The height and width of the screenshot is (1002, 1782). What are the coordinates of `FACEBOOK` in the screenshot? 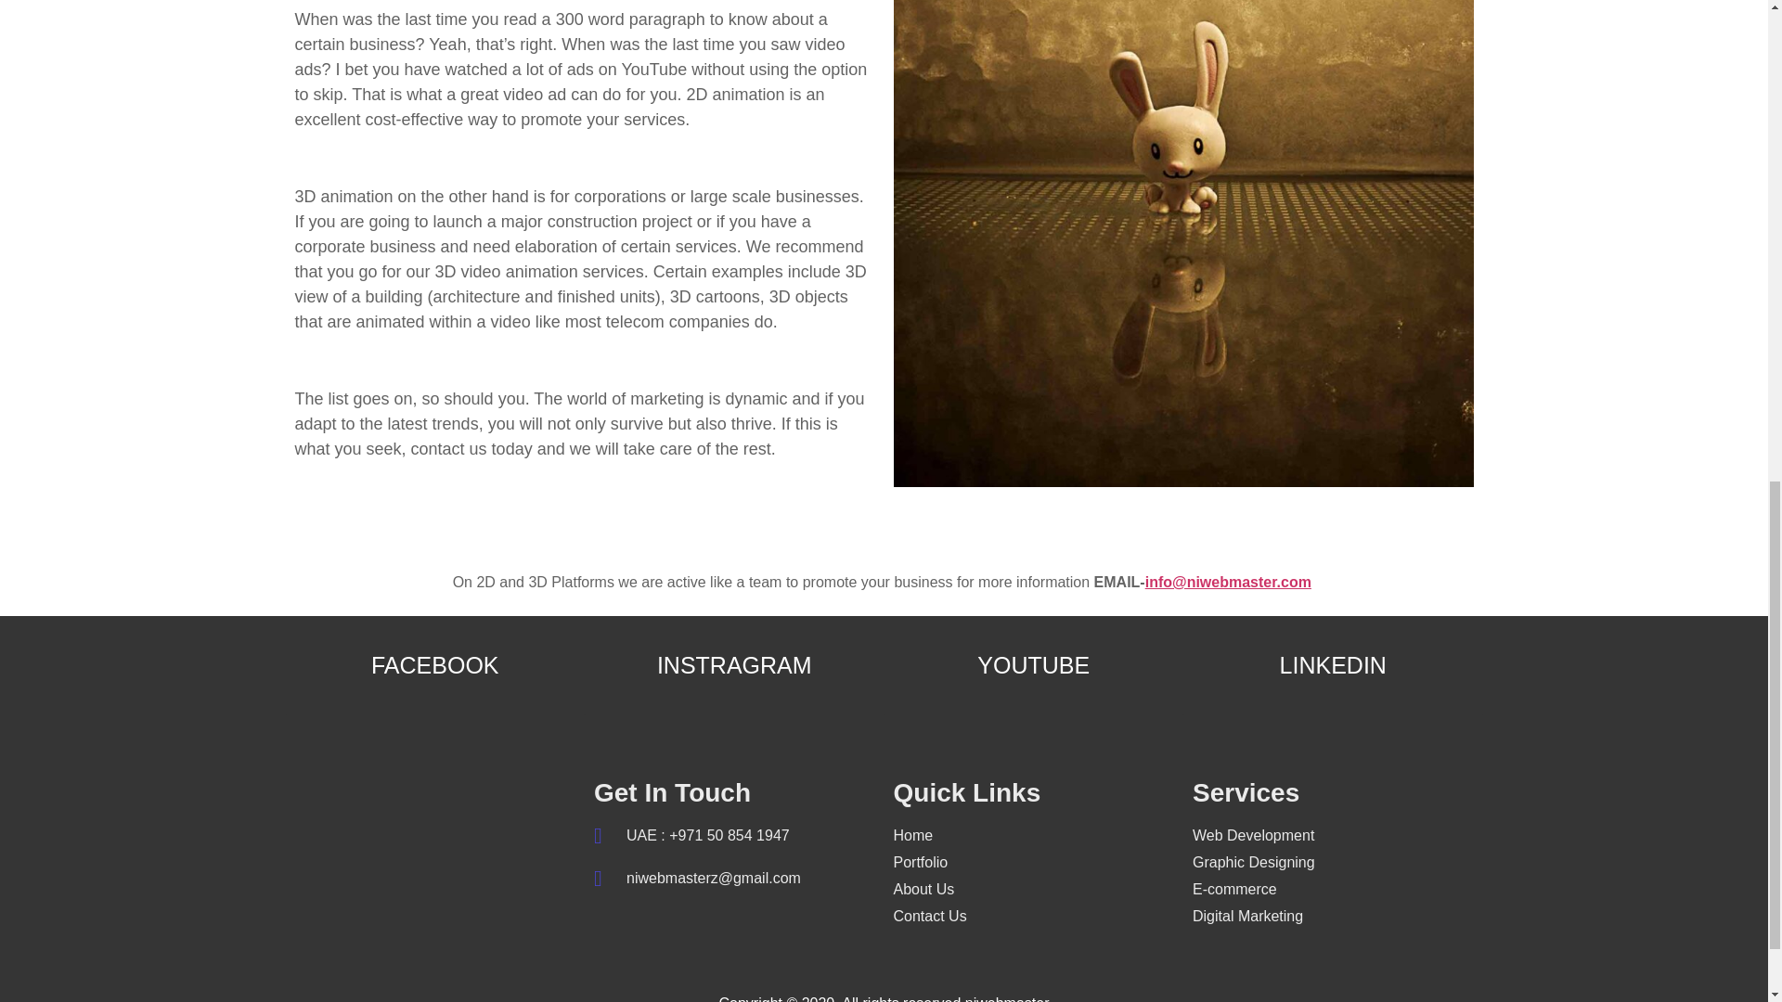 It's located at (435, 666).